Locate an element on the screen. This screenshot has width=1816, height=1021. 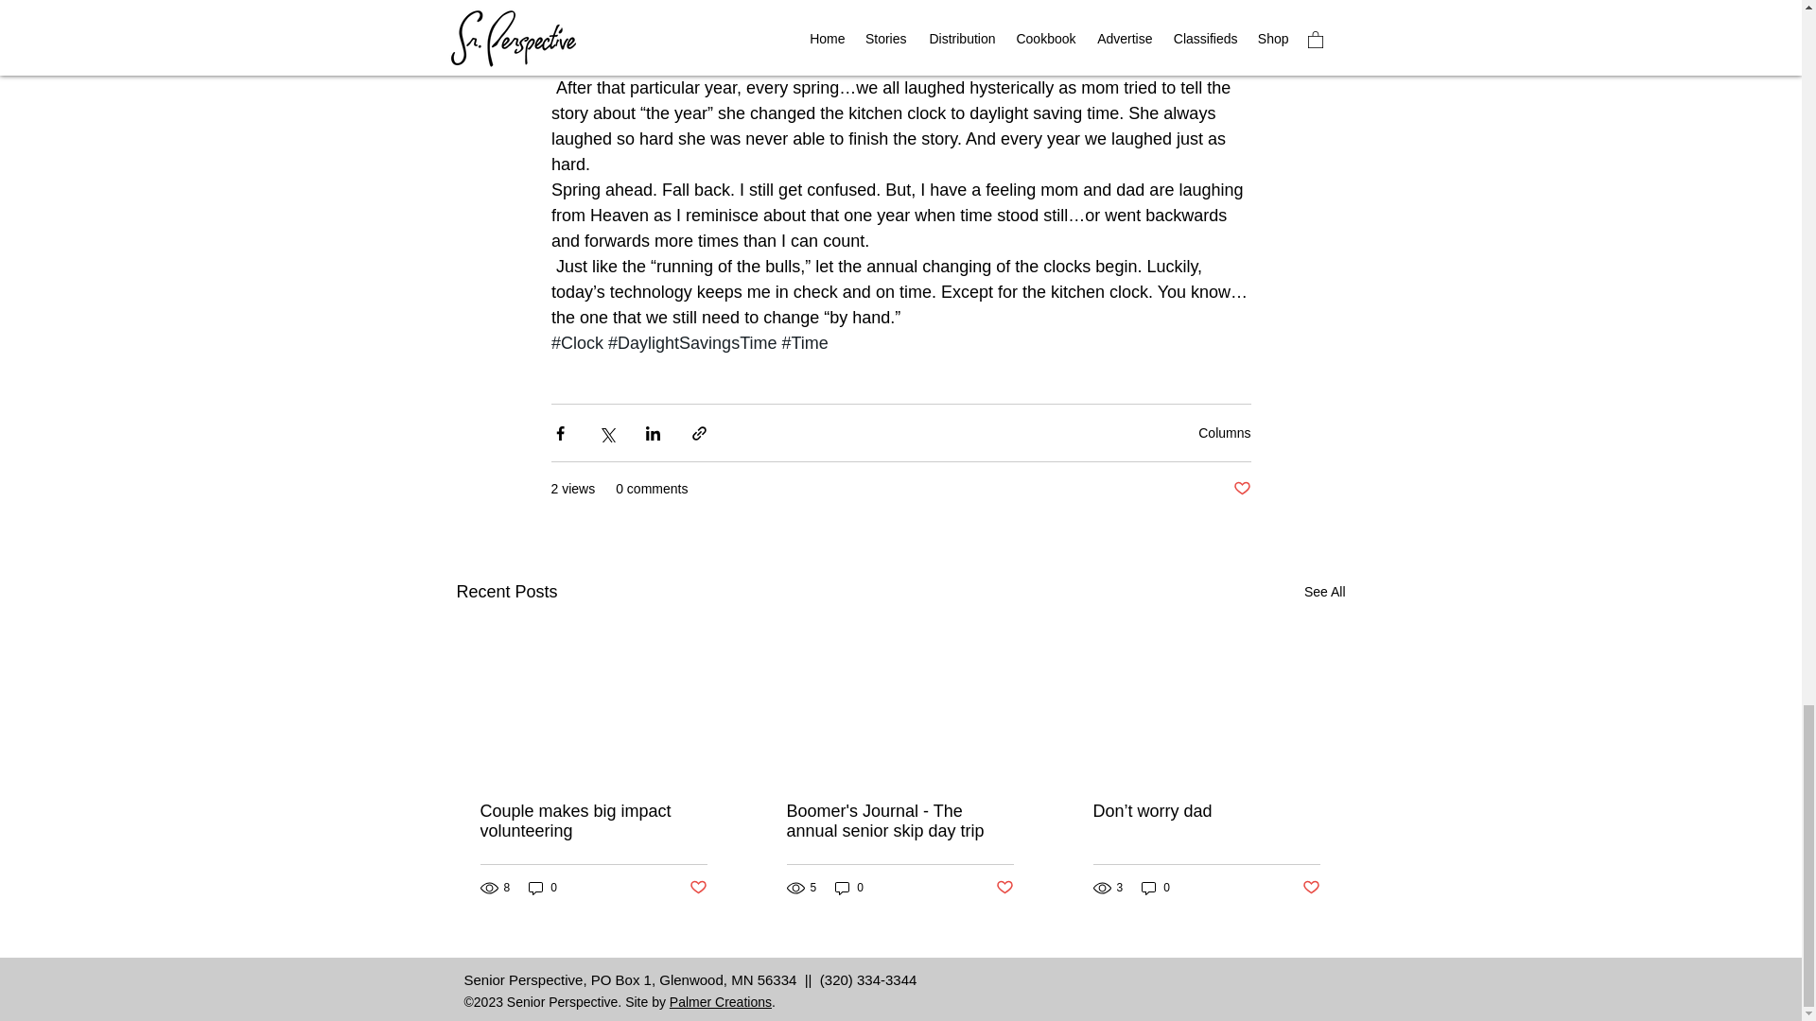
0 is located at coordinates (849, 888).